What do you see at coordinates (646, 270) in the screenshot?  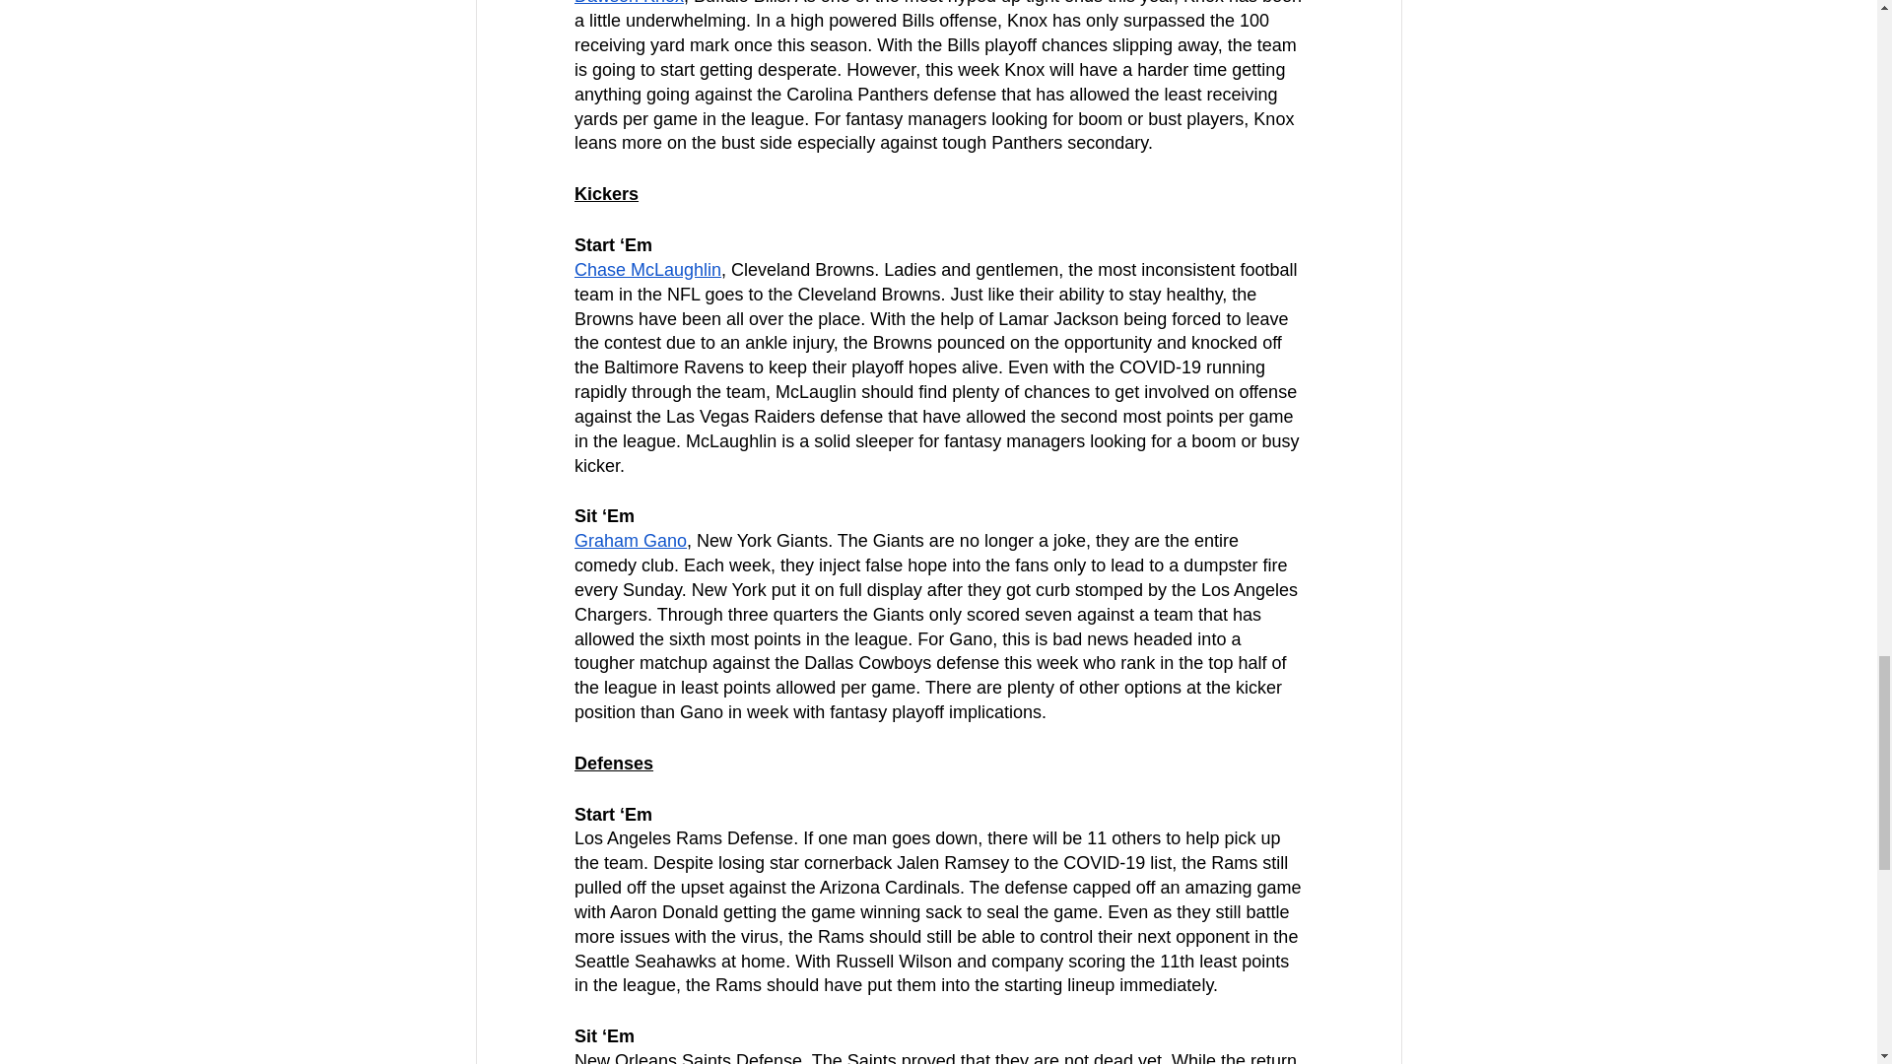 I see `Chase McLaughlin` at bounding box center [646, 270].